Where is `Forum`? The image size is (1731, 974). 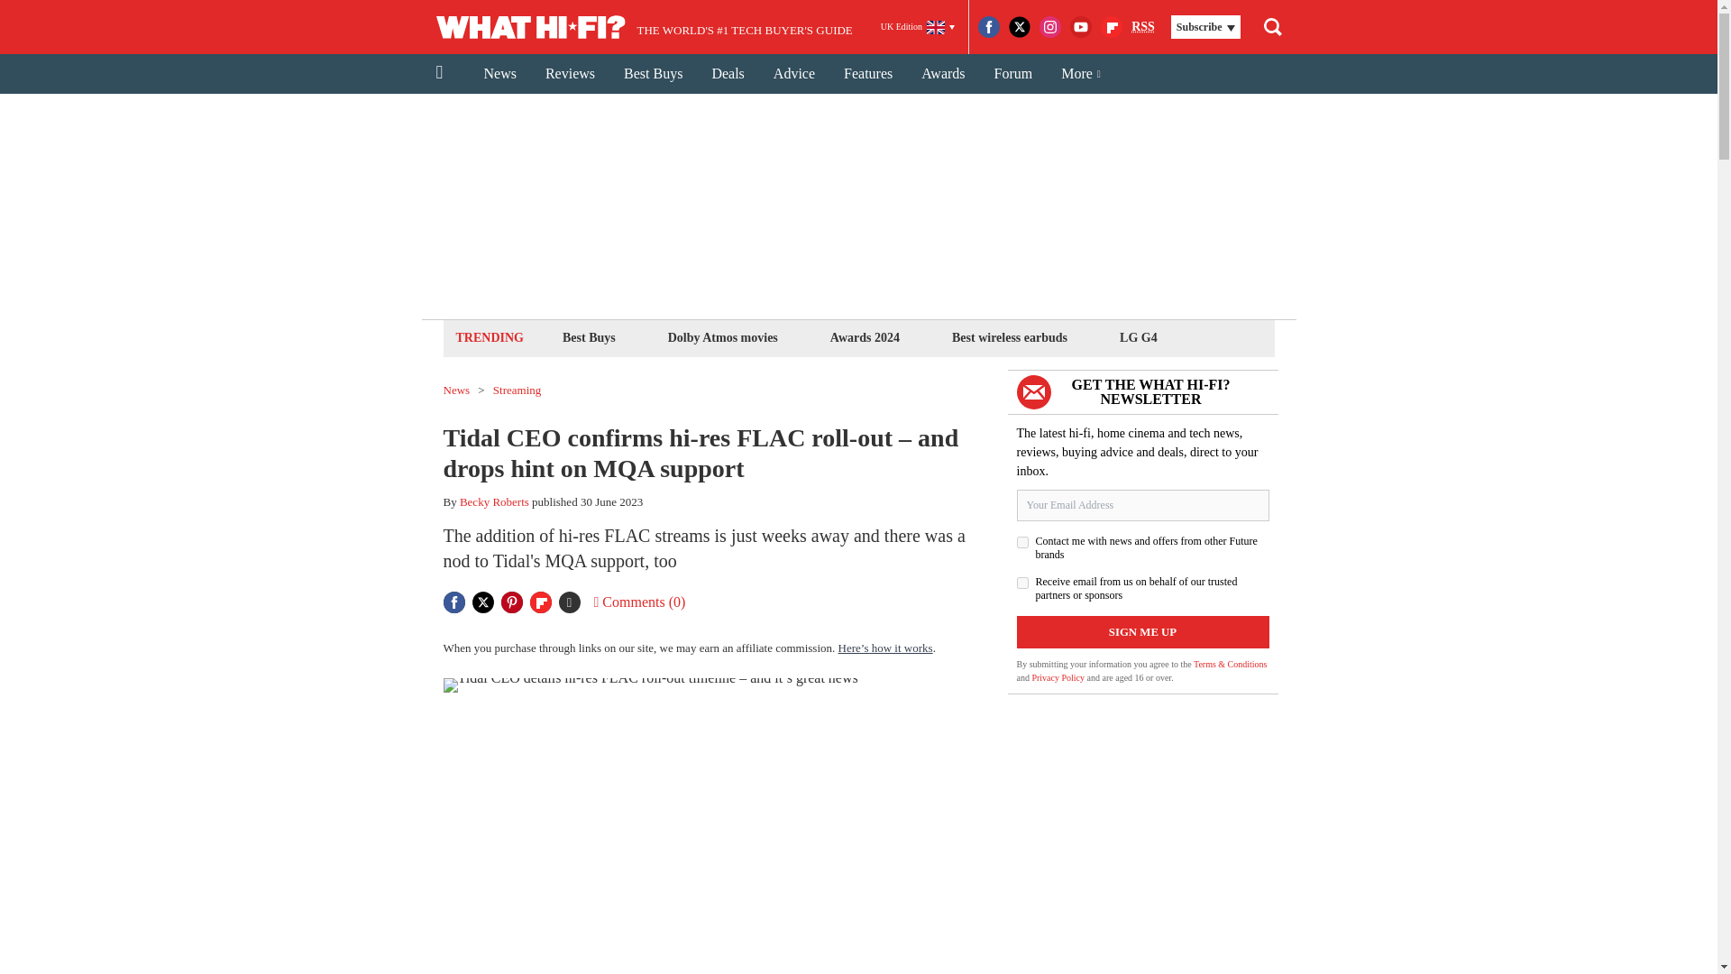
Forum is located at coordinates (1013, 74).